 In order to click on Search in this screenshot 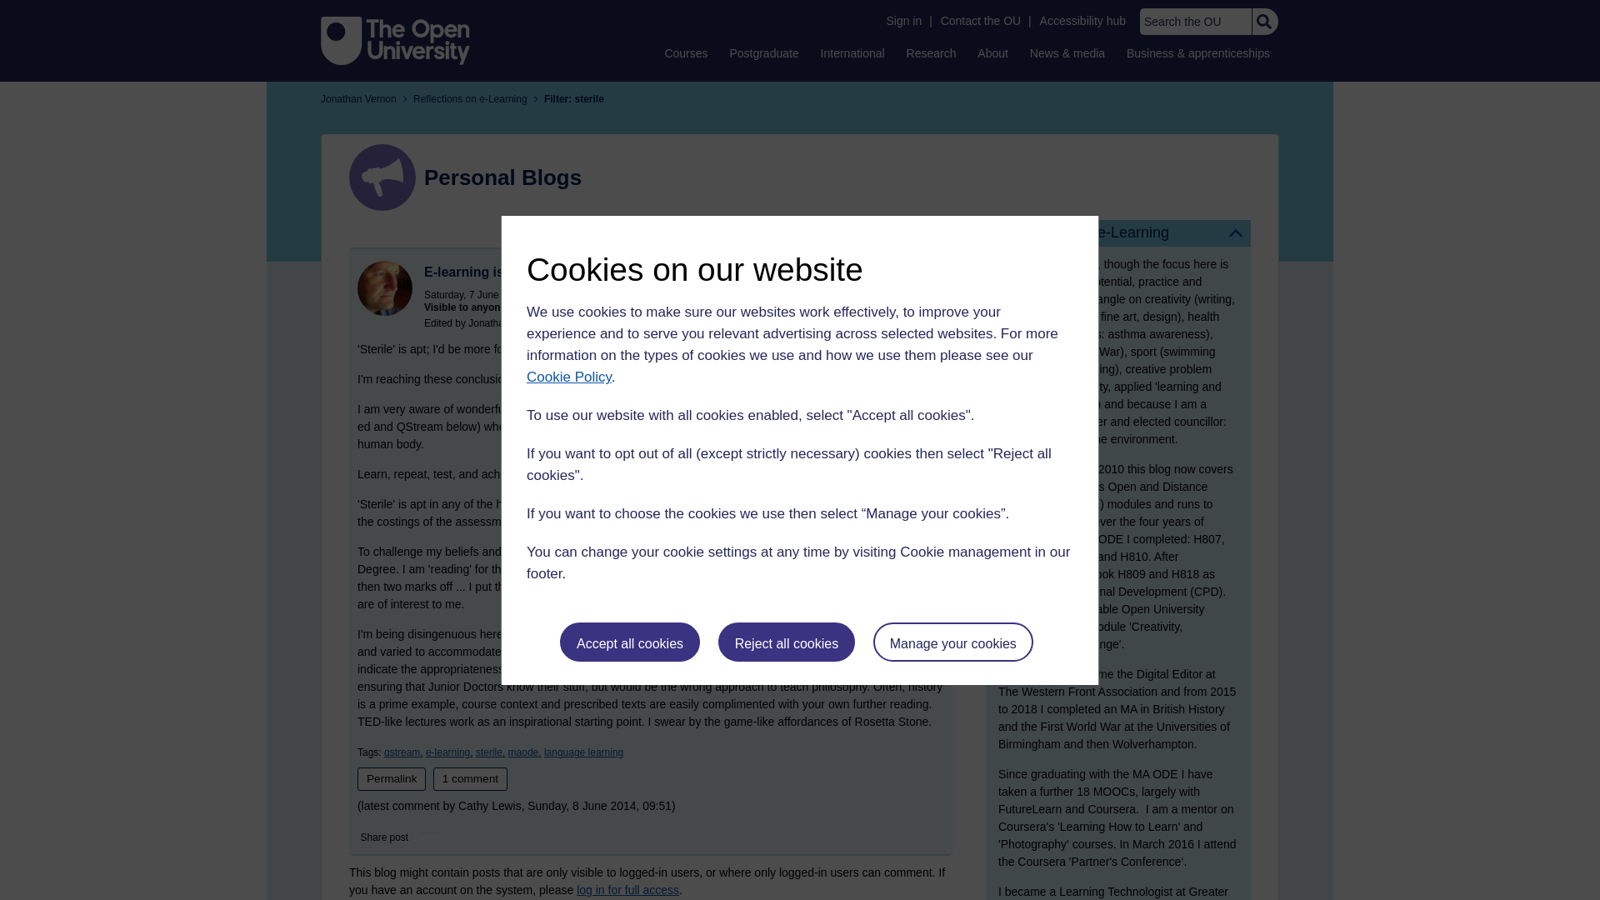, I will do `click(1263, 22)`.